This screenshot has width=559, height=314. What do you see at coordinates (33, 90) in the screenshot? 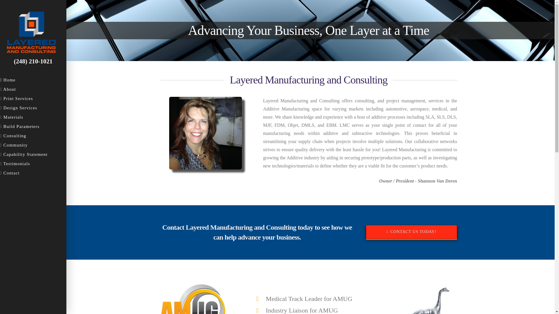
I see `About` at bounding box center [33, 90].